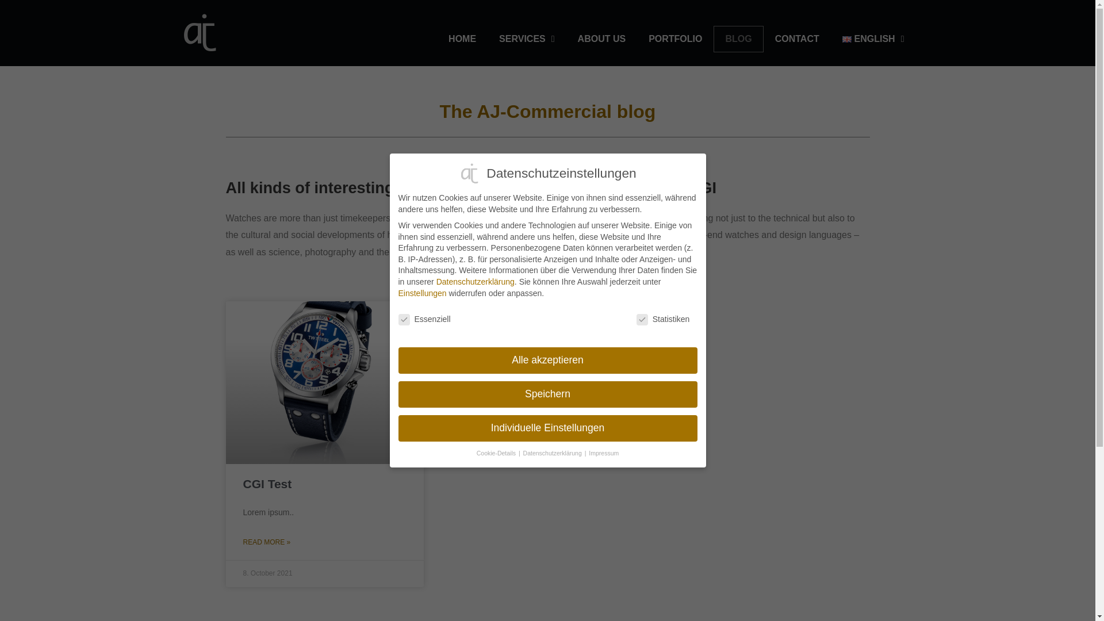  Describe the element at coordinates (738, 39) in the screenshot. I see `BLOG` at that location.